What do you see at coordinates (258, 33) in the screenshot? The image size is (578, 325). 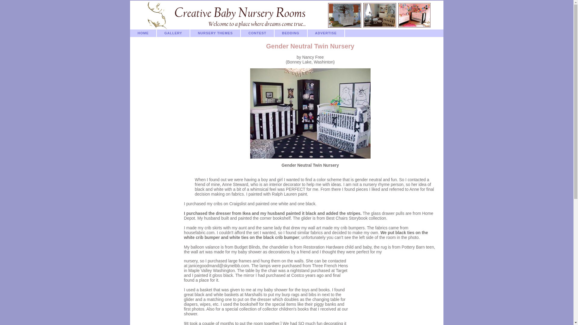 I see `CONTEST` at bounding box center [258, 33].